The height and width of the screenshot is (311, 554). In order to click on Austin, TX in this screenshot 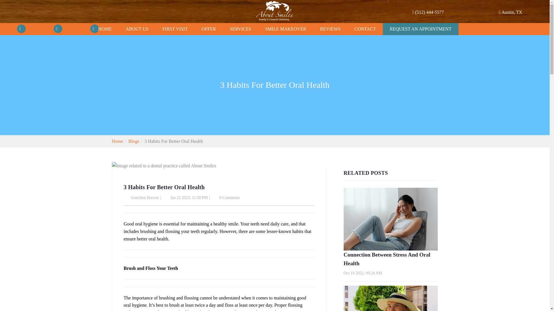, I will do `click(511, 3)`.